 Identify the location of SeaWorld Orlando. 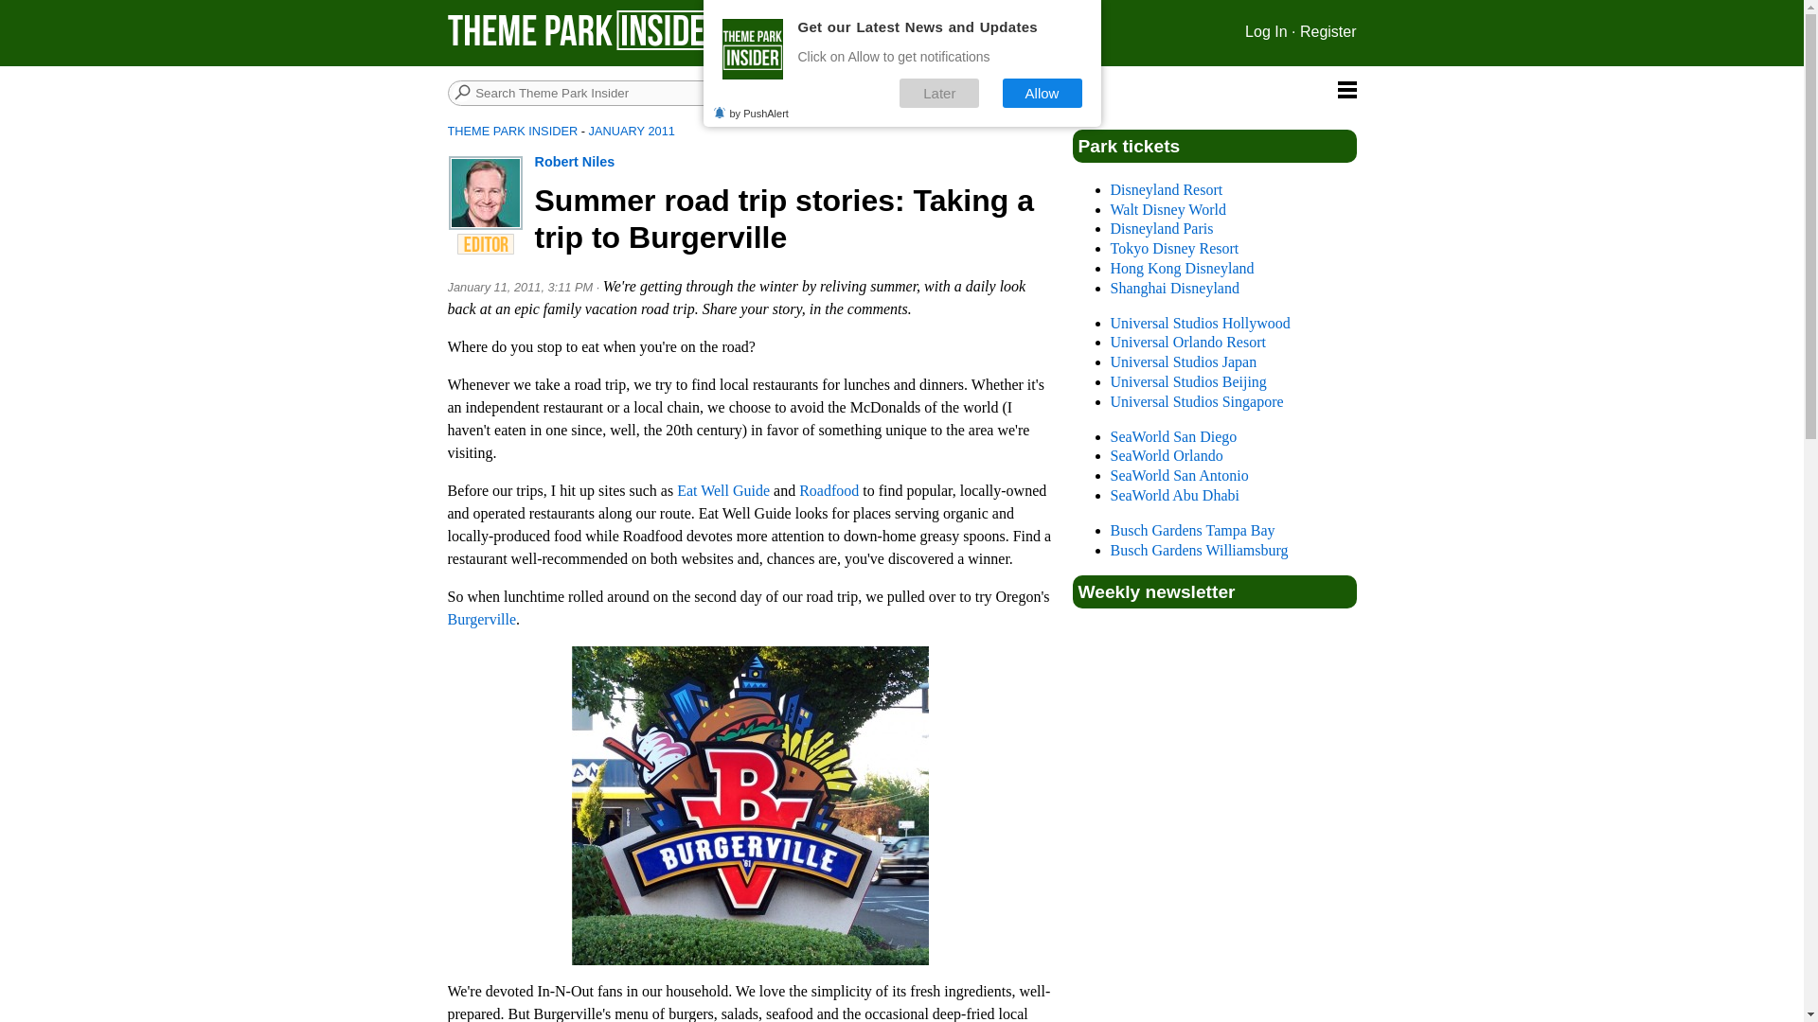
(1165, 456).